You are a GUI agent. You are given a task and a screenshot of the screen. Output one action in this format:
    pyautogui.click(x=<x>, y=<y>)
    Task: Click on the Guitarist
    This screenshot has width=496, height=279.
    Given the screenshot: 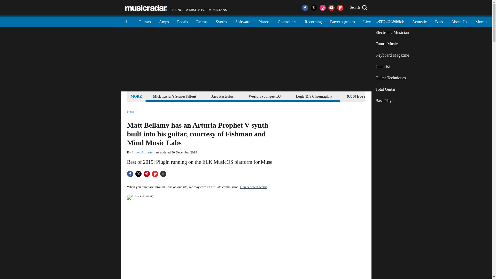 What is the action you would take?
    pyautogui.click(x=392, y=67)
    